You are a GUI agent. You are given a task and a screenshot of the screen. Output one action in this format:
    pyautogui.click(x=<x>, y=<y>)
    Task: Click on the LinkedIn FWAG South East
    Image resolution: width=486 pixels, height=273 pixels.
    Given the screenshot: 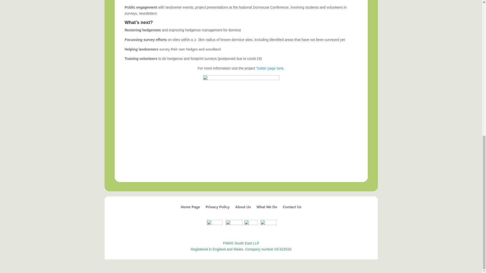 What is the action you would take?
    pyautogui.click(x=234, y=223)
    